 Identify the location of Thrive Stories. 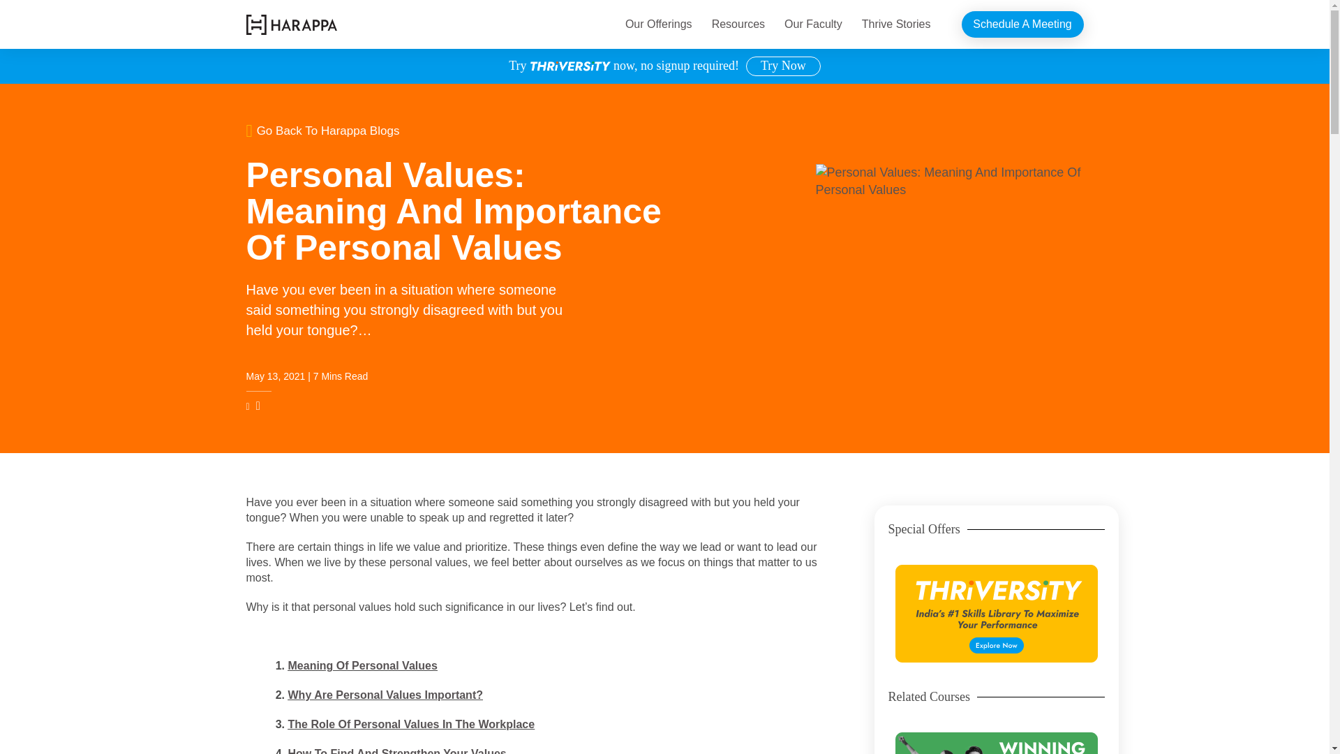
(896, 24).